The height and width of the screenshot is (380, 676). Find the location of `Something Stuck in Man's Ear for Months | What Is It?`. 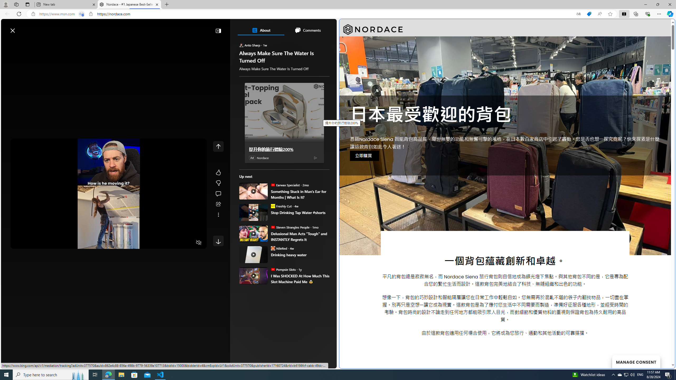

Something Stuck in Man's Ear for Months | What Is It? is located at coordinates (253, 191).